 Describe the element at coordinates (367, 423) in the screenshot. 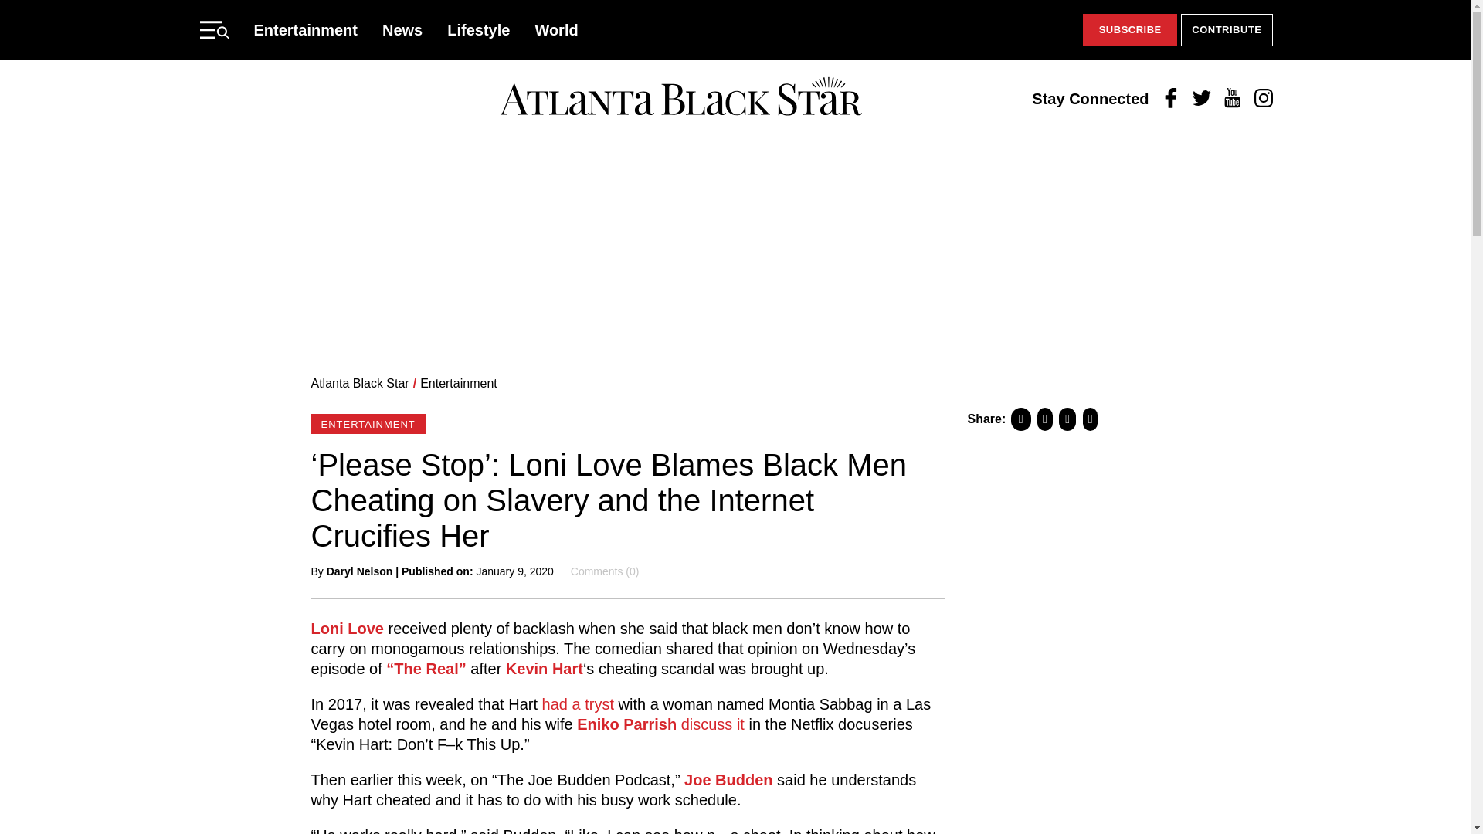

I see `ENTERTAINMENT` at that location.